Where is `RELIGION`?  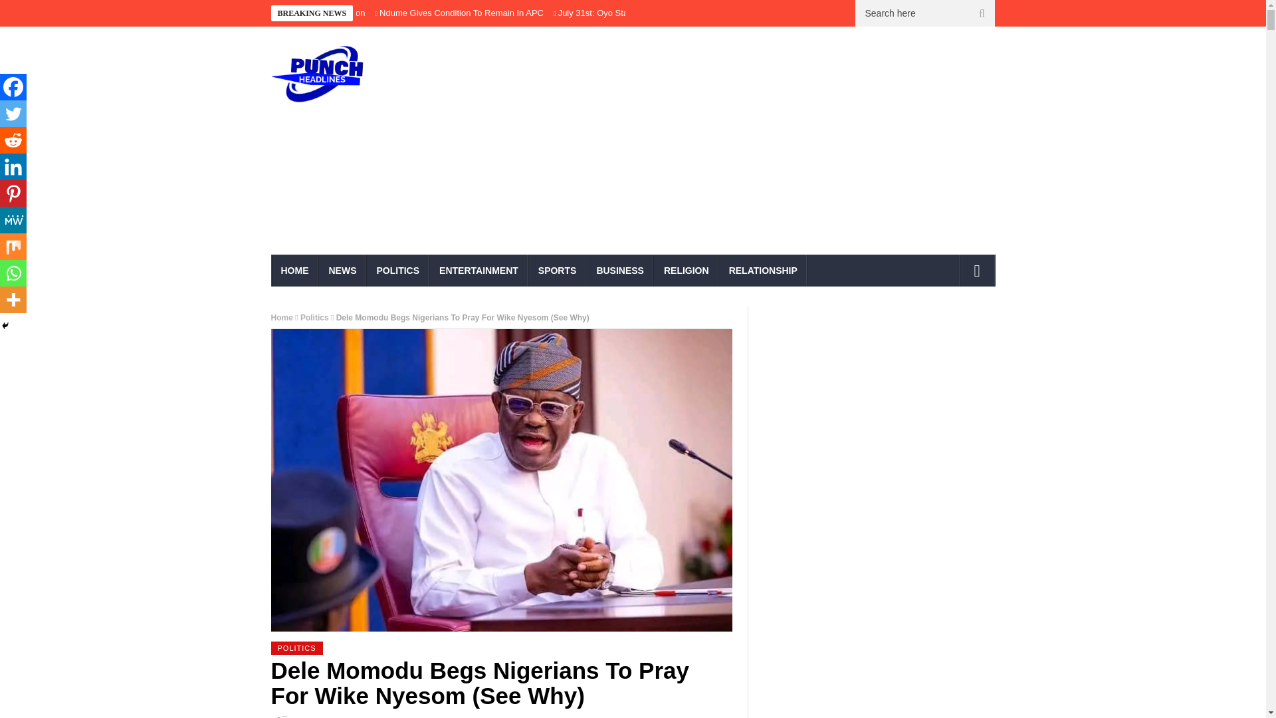 RELIGION is located at coordinates (686, 270).